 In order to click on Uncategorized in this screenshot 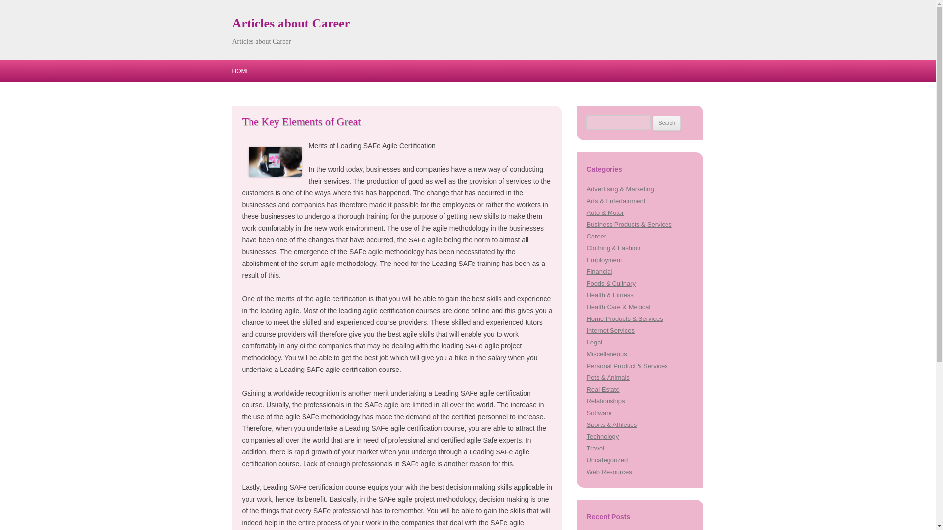, I will do `click(607, 460)`.